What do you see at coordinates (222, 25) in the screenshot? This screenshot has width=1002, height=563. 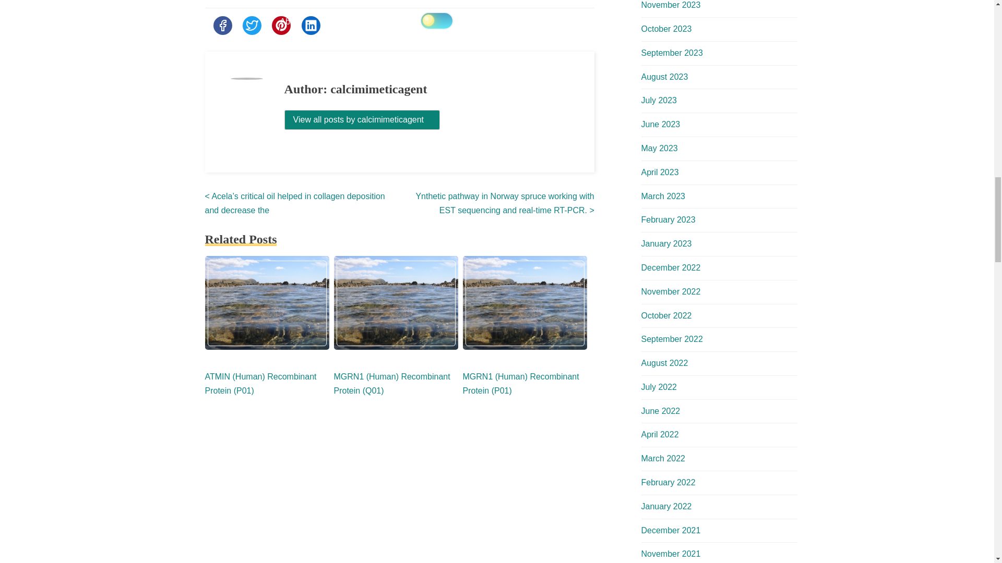 I see `Share this post on Facebook` at bounding box center [222, 25].